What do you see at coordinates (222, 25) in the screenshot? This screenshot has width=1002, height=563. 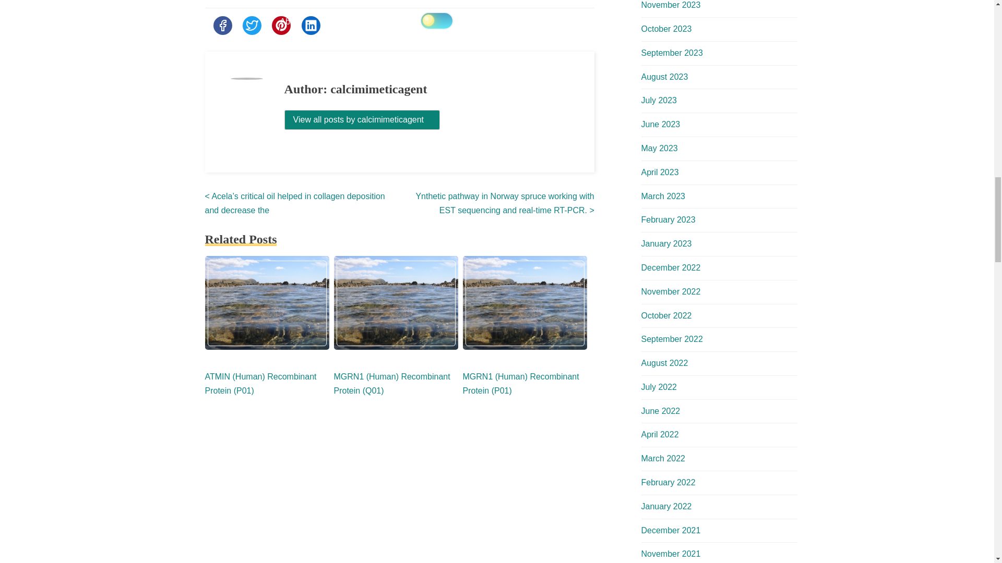 I see `Share this post on Facebook` at bounding box center [222, 25].